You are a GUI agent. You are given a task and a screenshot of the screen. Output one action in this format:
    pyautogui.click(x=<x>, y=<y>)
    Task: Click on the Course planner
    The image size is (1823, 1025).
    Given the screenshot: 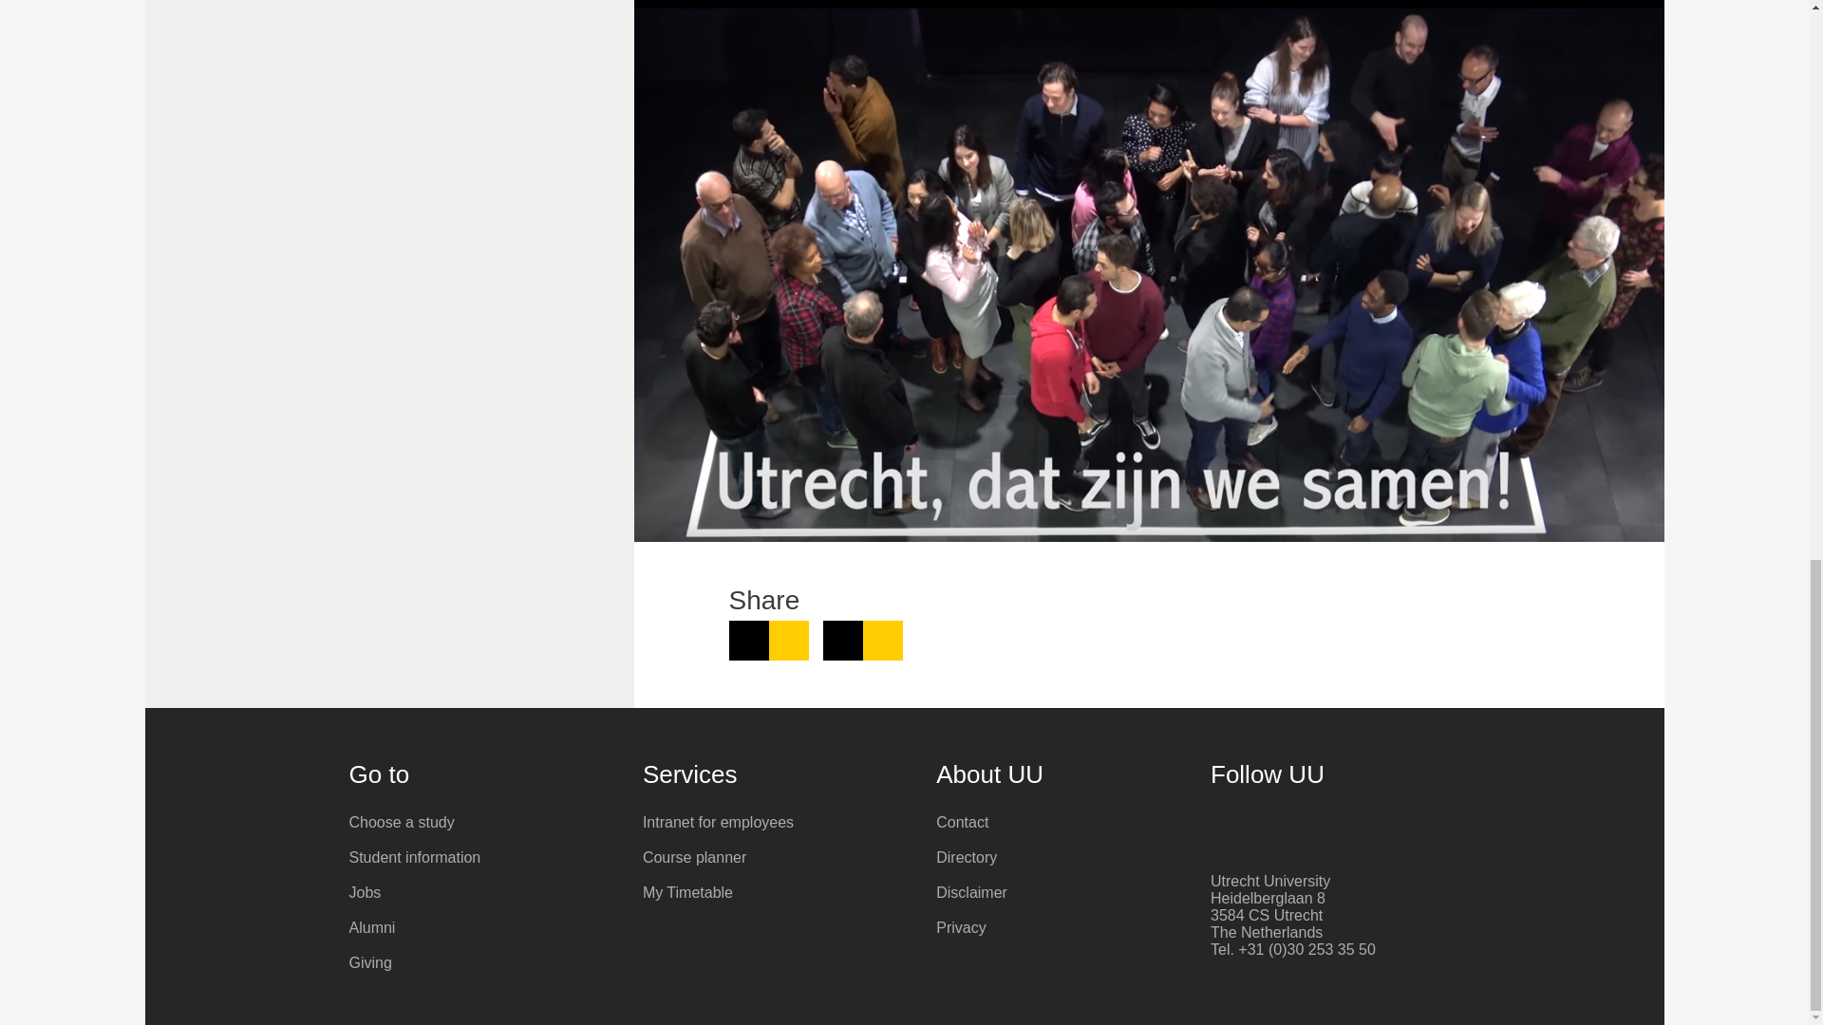 What is the action you would take?
    pyautogui.click(x=775, y=858)
    